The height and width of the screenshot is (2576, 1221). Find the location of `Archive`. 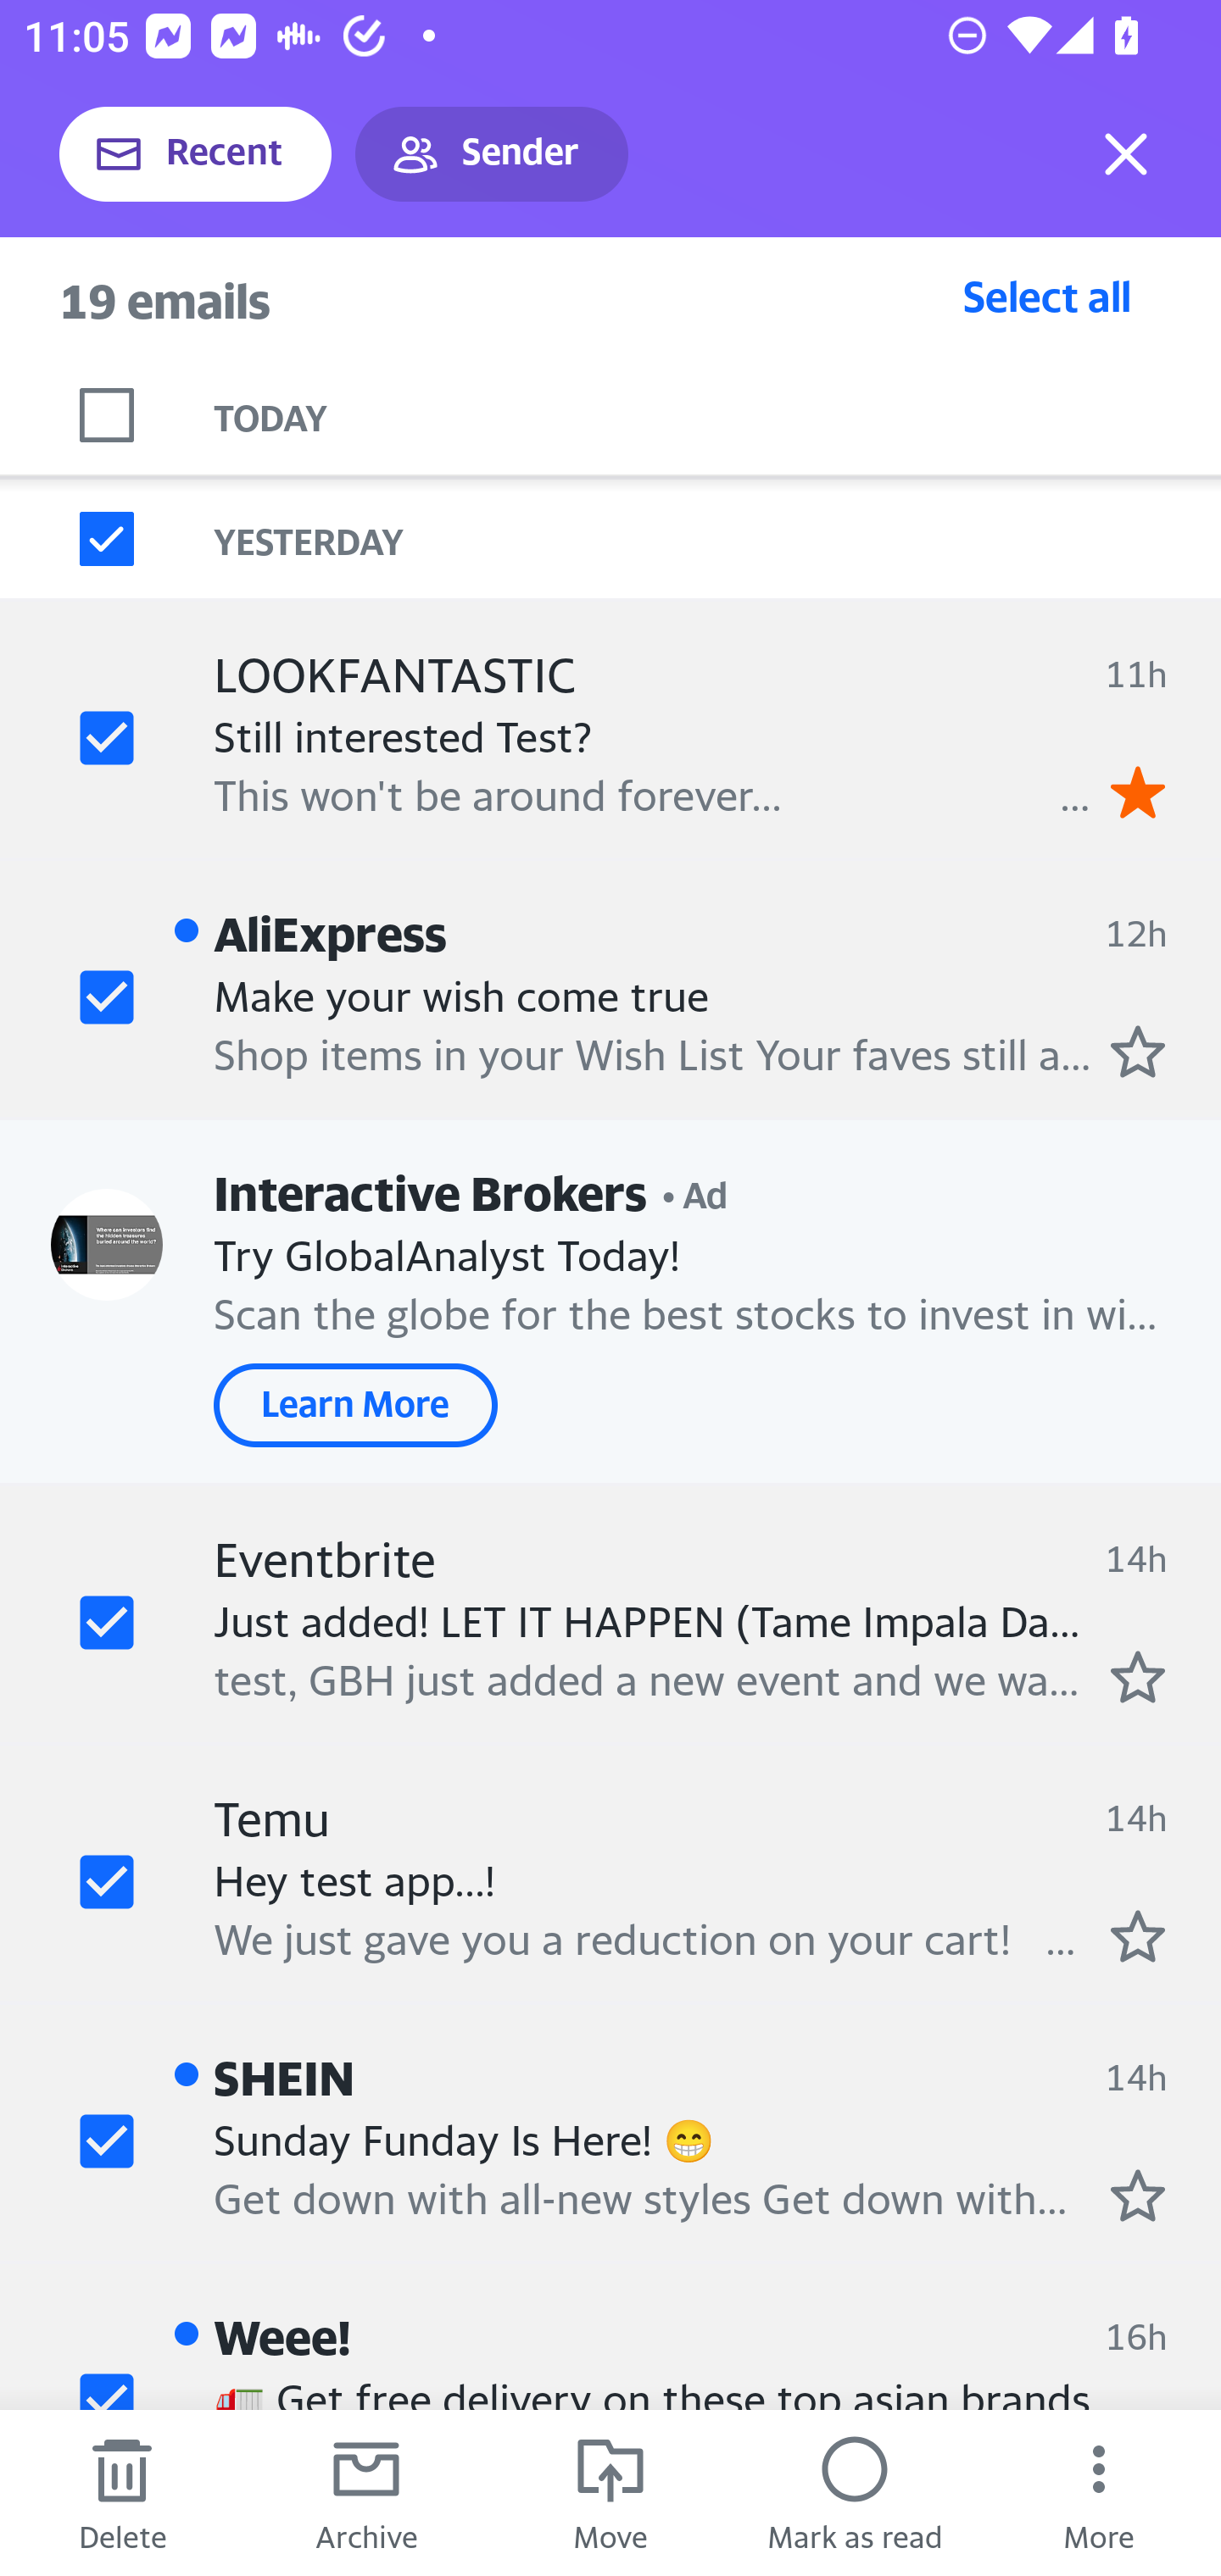

Archive is located at coordinates (366, 2493).